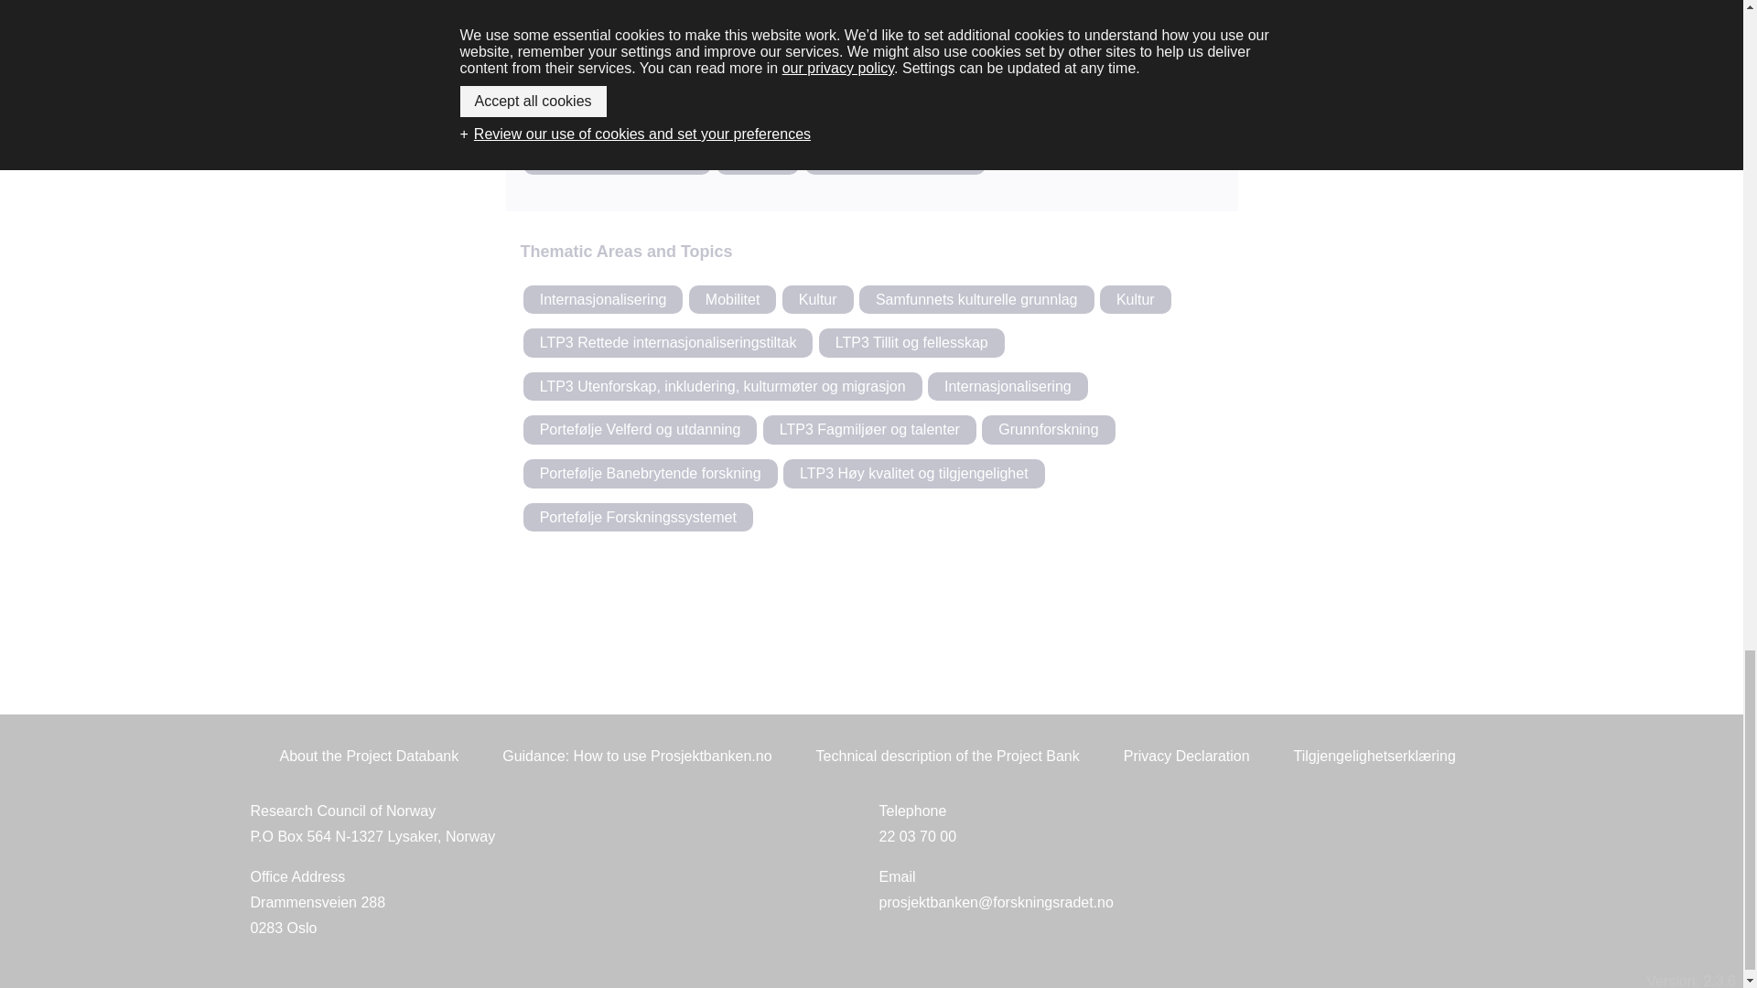 The image size is (1757, 988). Describe the element at coordinates (895, 159) in the screenshot. I see `Forsvarsdepartemente` at that location.